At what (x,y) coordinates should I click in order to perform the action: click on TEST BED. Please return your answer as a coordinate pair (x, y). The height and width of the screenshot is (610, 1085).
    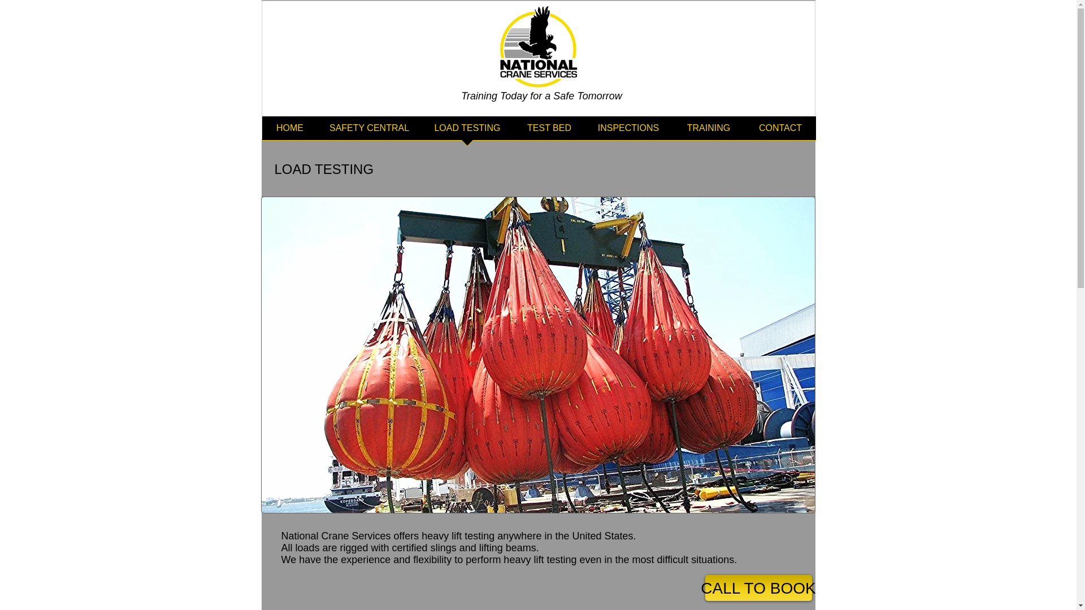
    Looking at the image, I should click on (549, 132).